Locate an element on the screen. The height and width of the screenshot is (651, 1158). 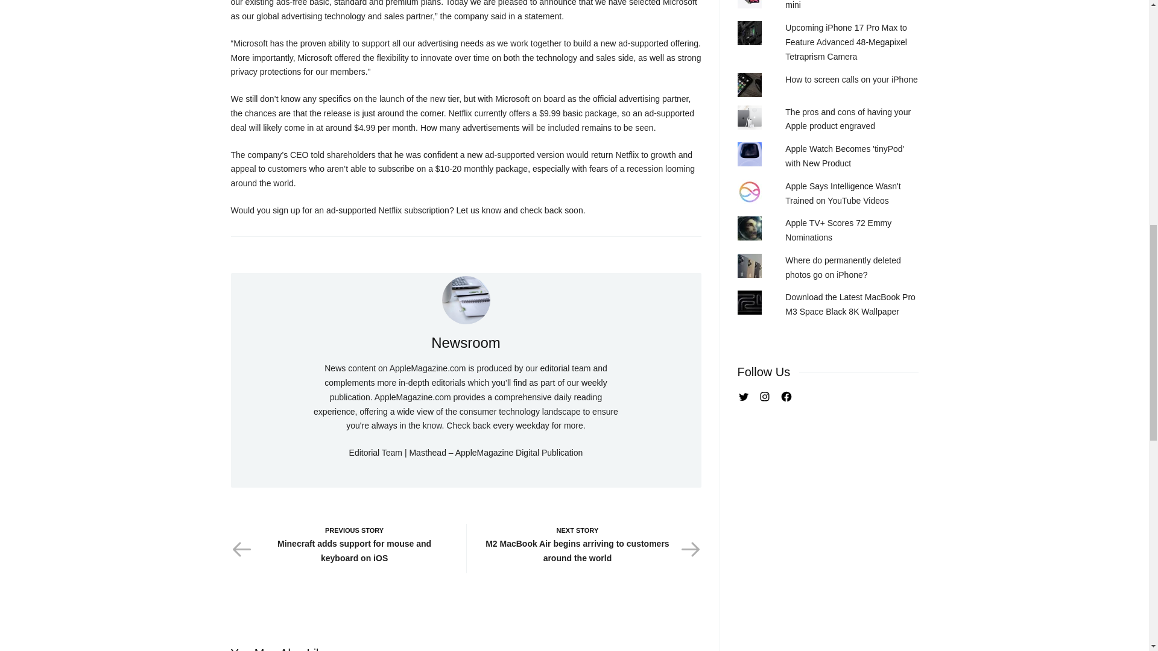
Newsroom is located at coordinates (466, 342).